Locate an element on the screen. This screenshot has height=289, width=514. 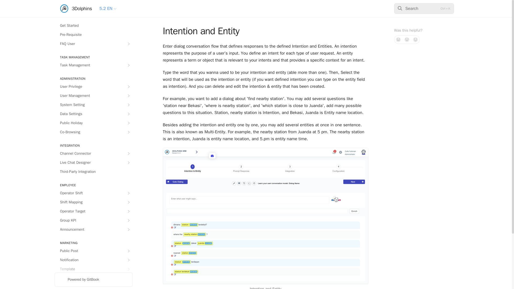
User Privilege is located at coordinates (93, 87).